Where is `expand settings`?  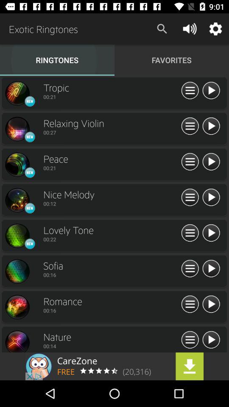
expand settings is located at coordinates (190, 233).